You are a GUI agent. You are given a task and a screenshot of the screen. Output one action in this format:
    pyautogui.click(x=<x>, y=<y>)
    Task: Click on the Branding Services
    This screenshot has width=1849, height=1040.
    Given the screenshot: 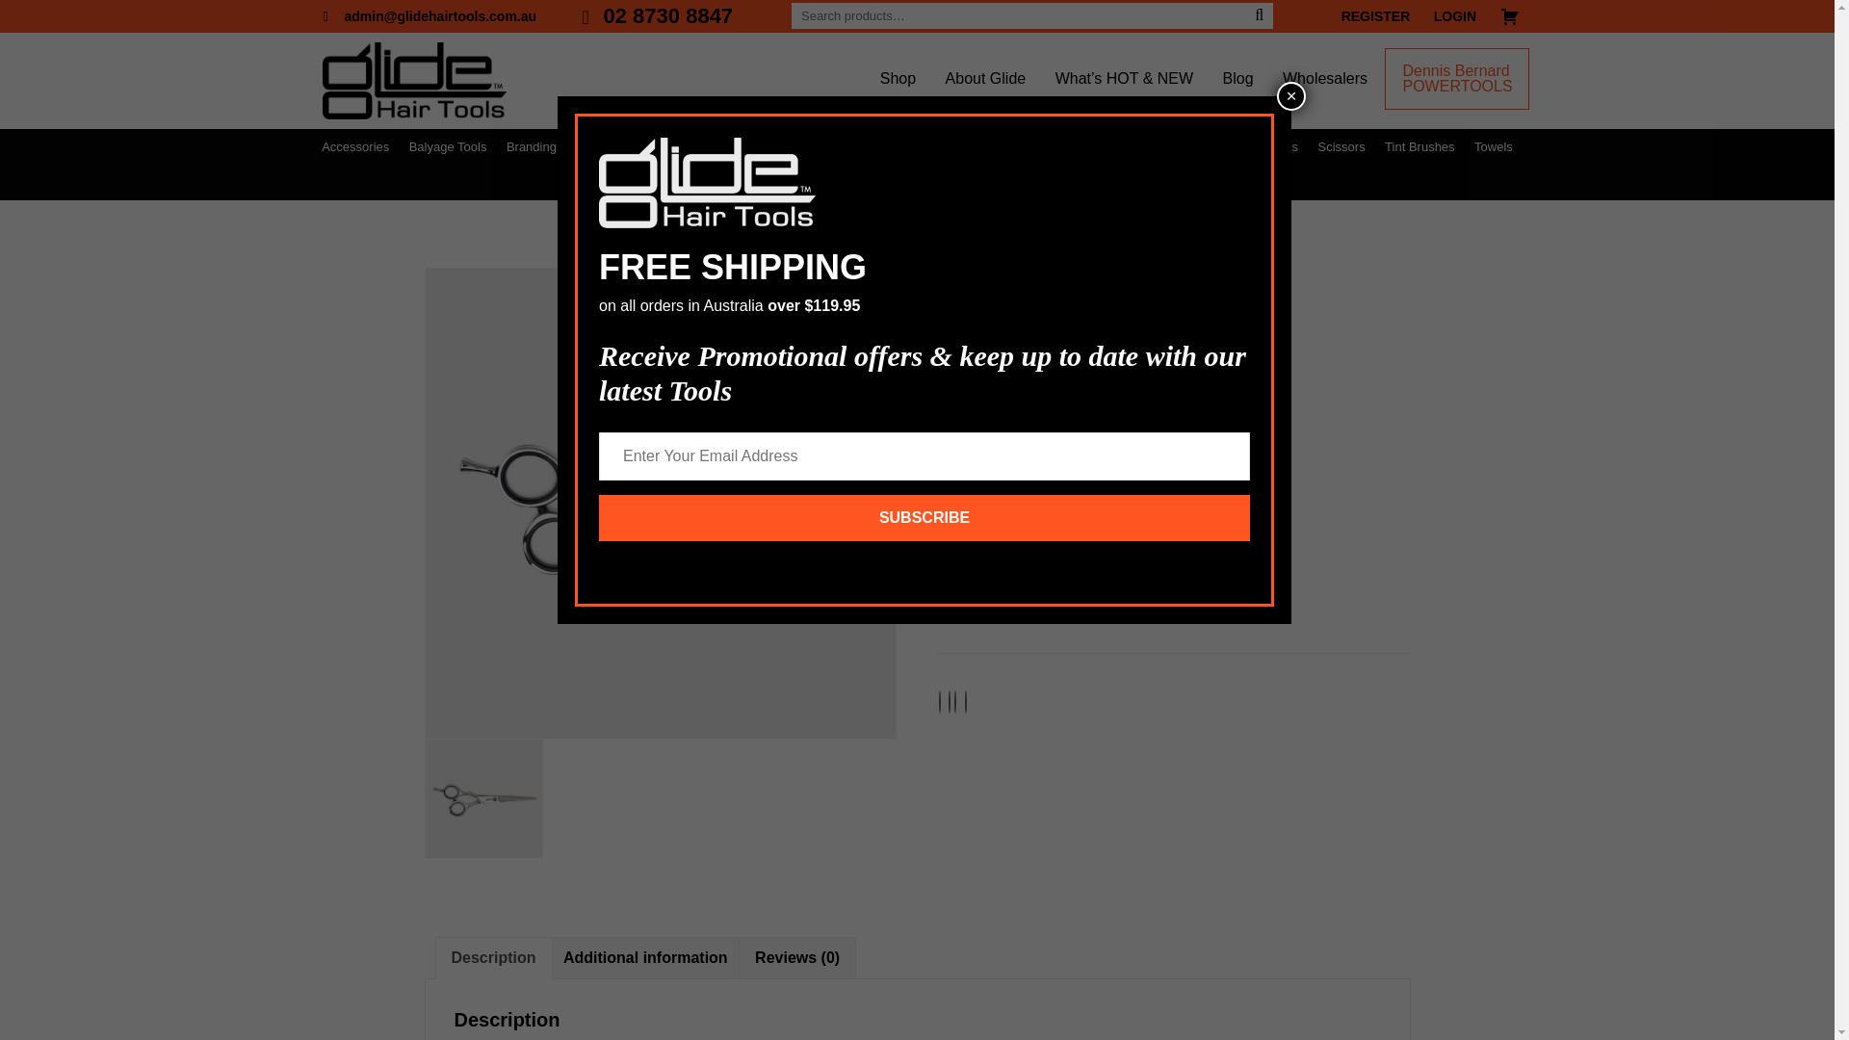 What is the action you would take?
    pyautogui.click(x=558, y=146)
    